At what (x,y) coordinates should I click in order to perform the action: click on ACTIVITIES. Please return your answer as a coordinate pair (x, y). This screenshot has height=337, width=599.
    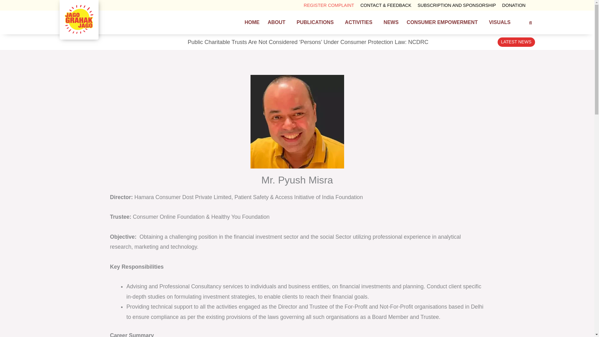
    Looking at the image, I should click on (360, 22).